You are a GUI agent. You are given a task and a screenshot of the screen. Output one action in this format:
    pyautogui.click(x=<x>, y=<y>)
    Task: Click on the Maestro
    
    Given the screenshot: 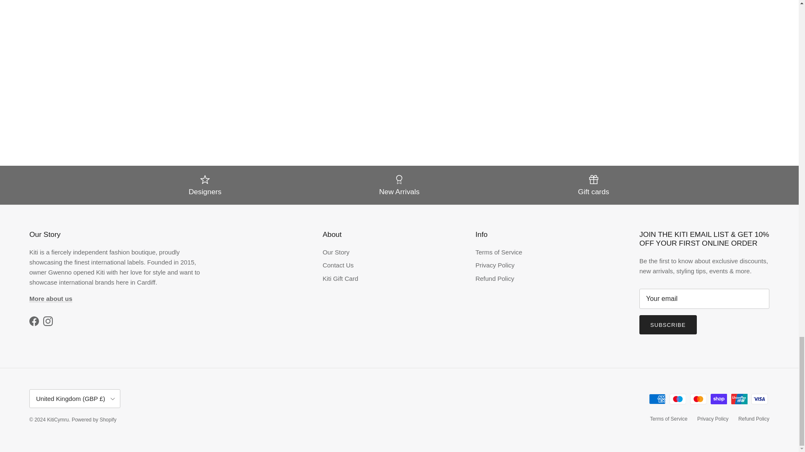 What is the action you would take?
    pyautogui.click(x=678, y=398)
    